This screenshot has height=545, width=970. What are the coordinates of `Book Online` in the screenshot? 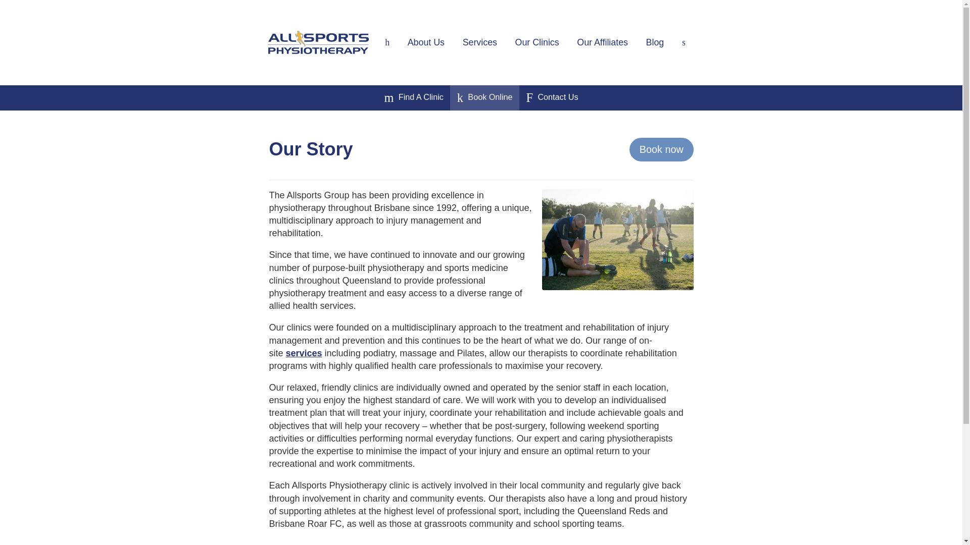 It's located at (485, 98).